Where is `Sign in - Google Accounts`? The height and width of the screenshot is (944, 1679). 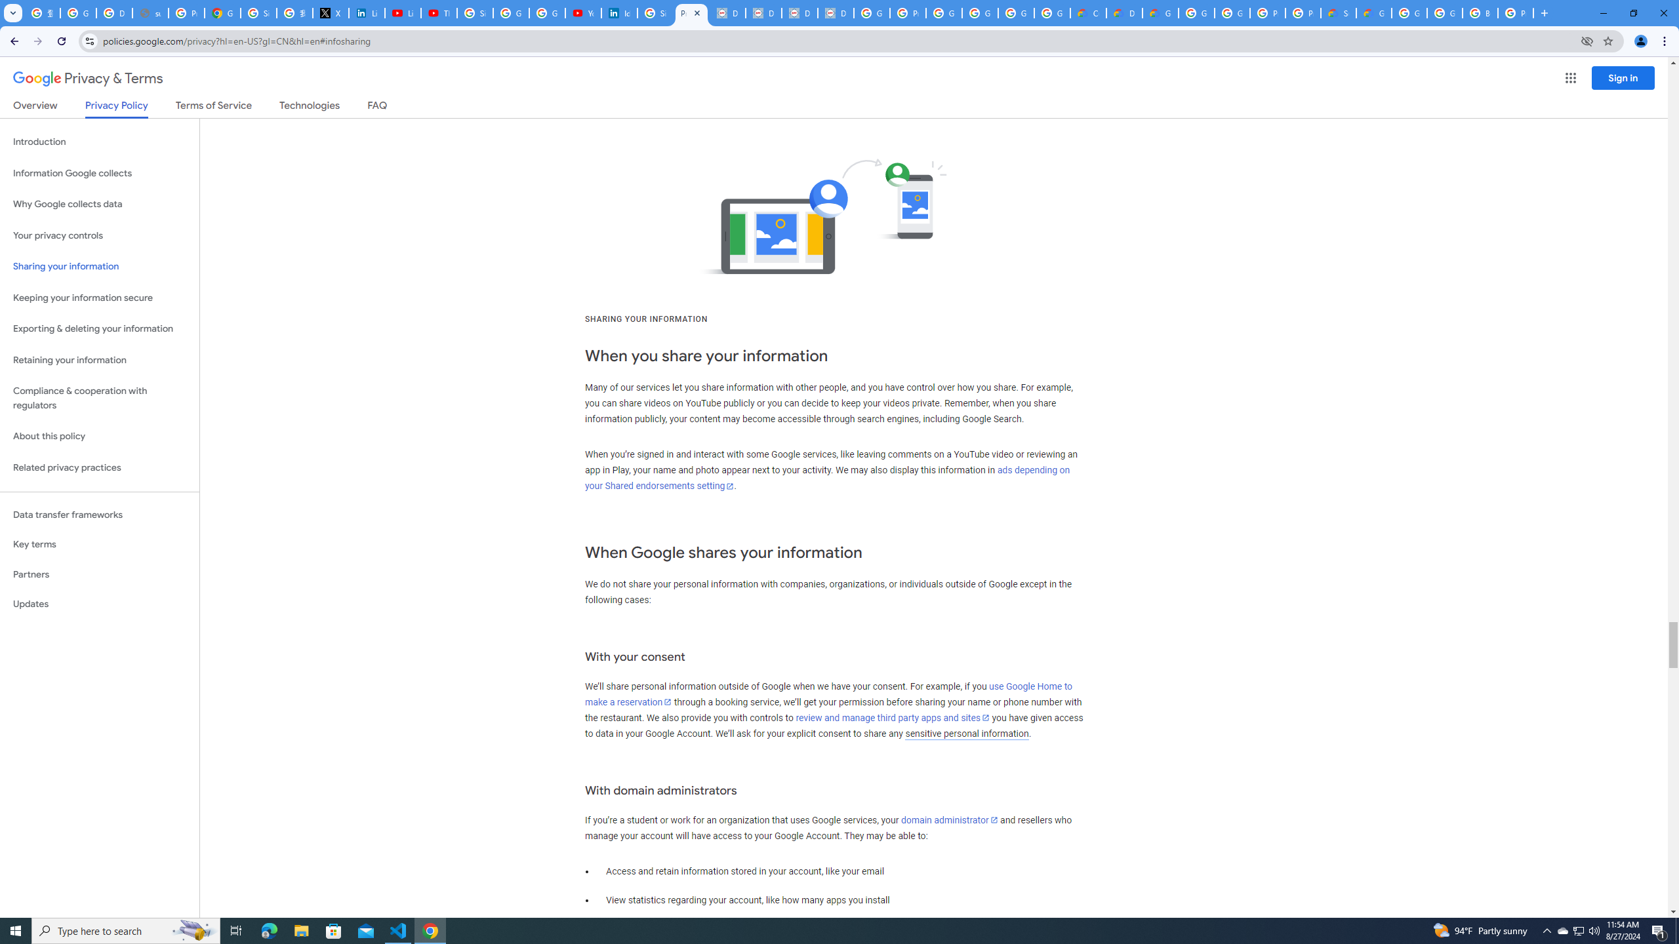 Sign in - Google Accounts is located at coordinates (475, 13).